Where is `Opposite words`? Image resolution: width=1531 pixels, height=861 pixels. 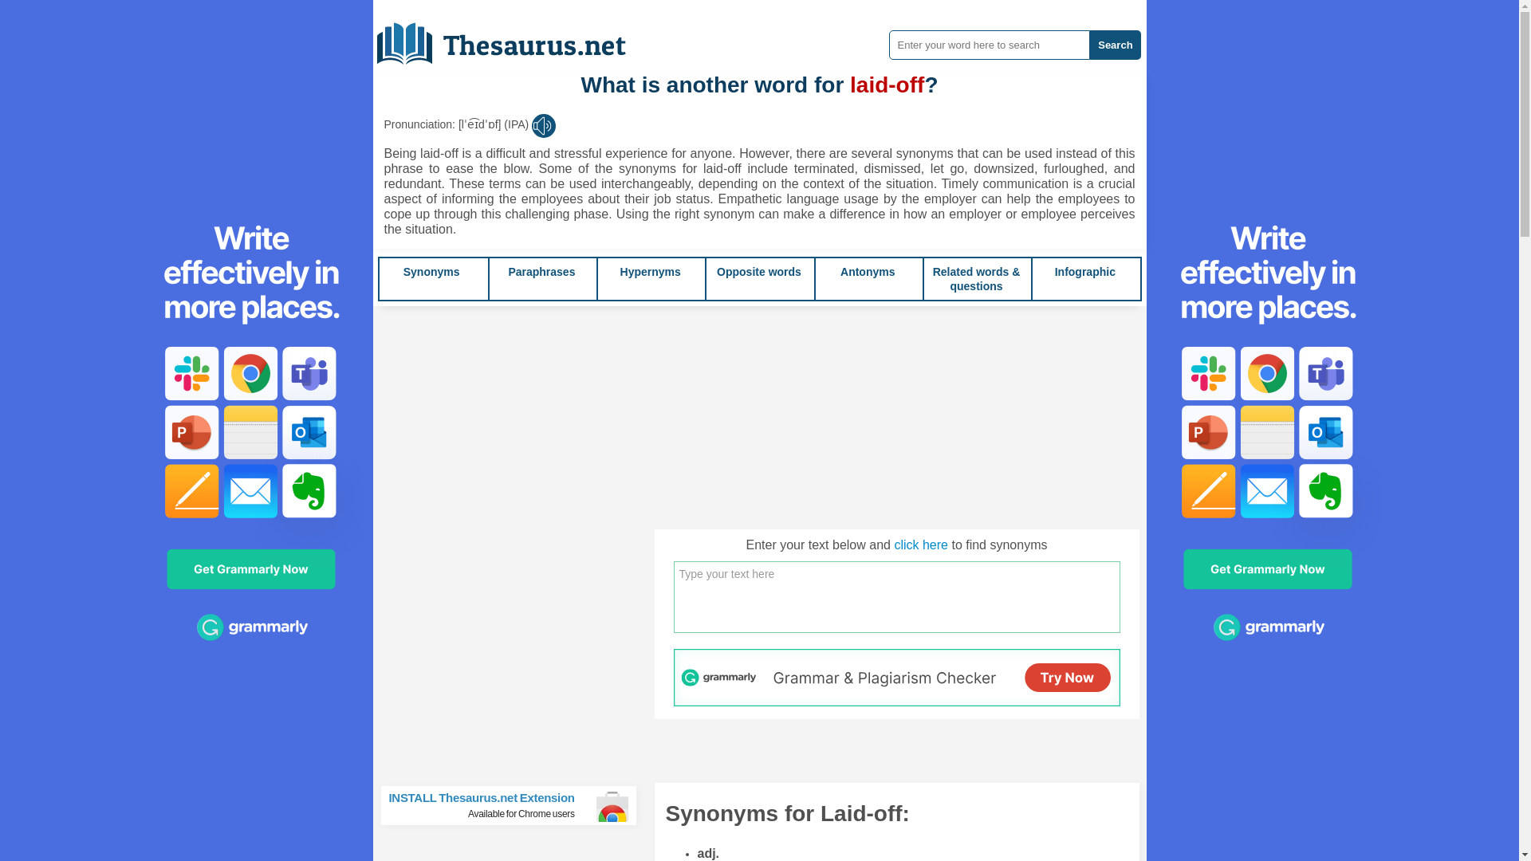 Opposite words is located at coordinates (758, 271).